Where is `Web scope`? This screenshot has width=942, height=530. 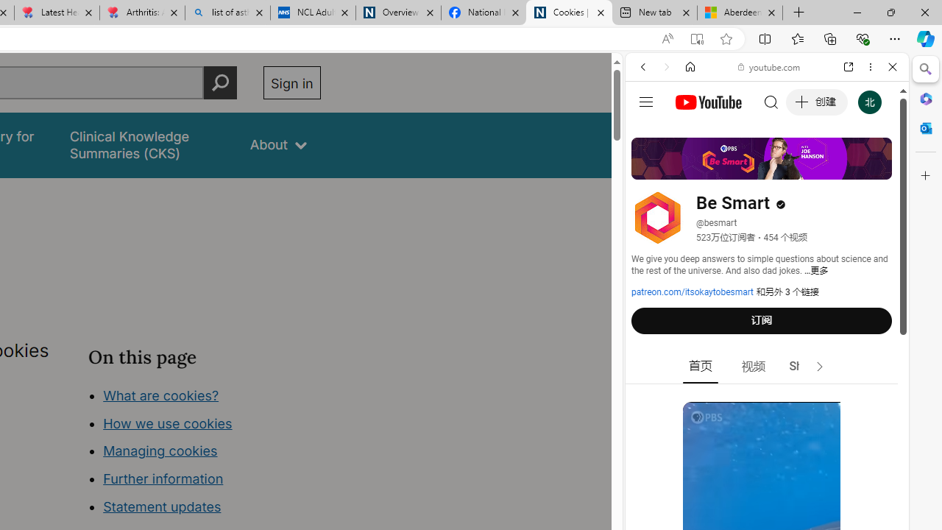 Web scope is located at coordinates (649, 132).